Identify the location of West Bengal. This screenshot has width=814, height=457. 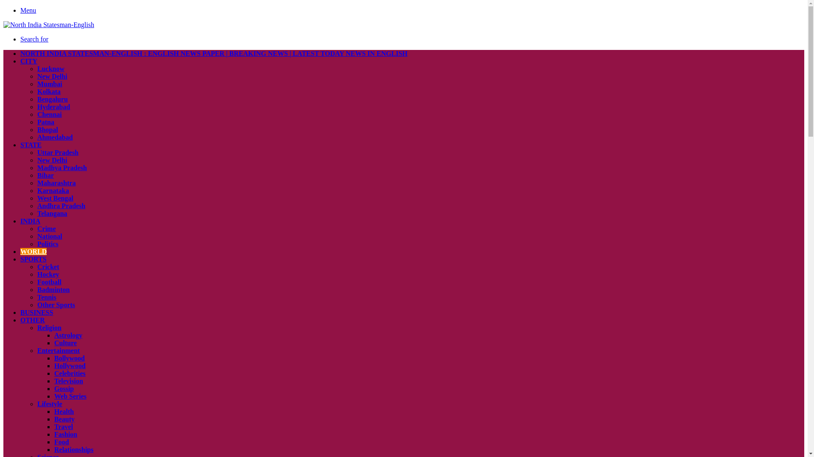
(55, 198).